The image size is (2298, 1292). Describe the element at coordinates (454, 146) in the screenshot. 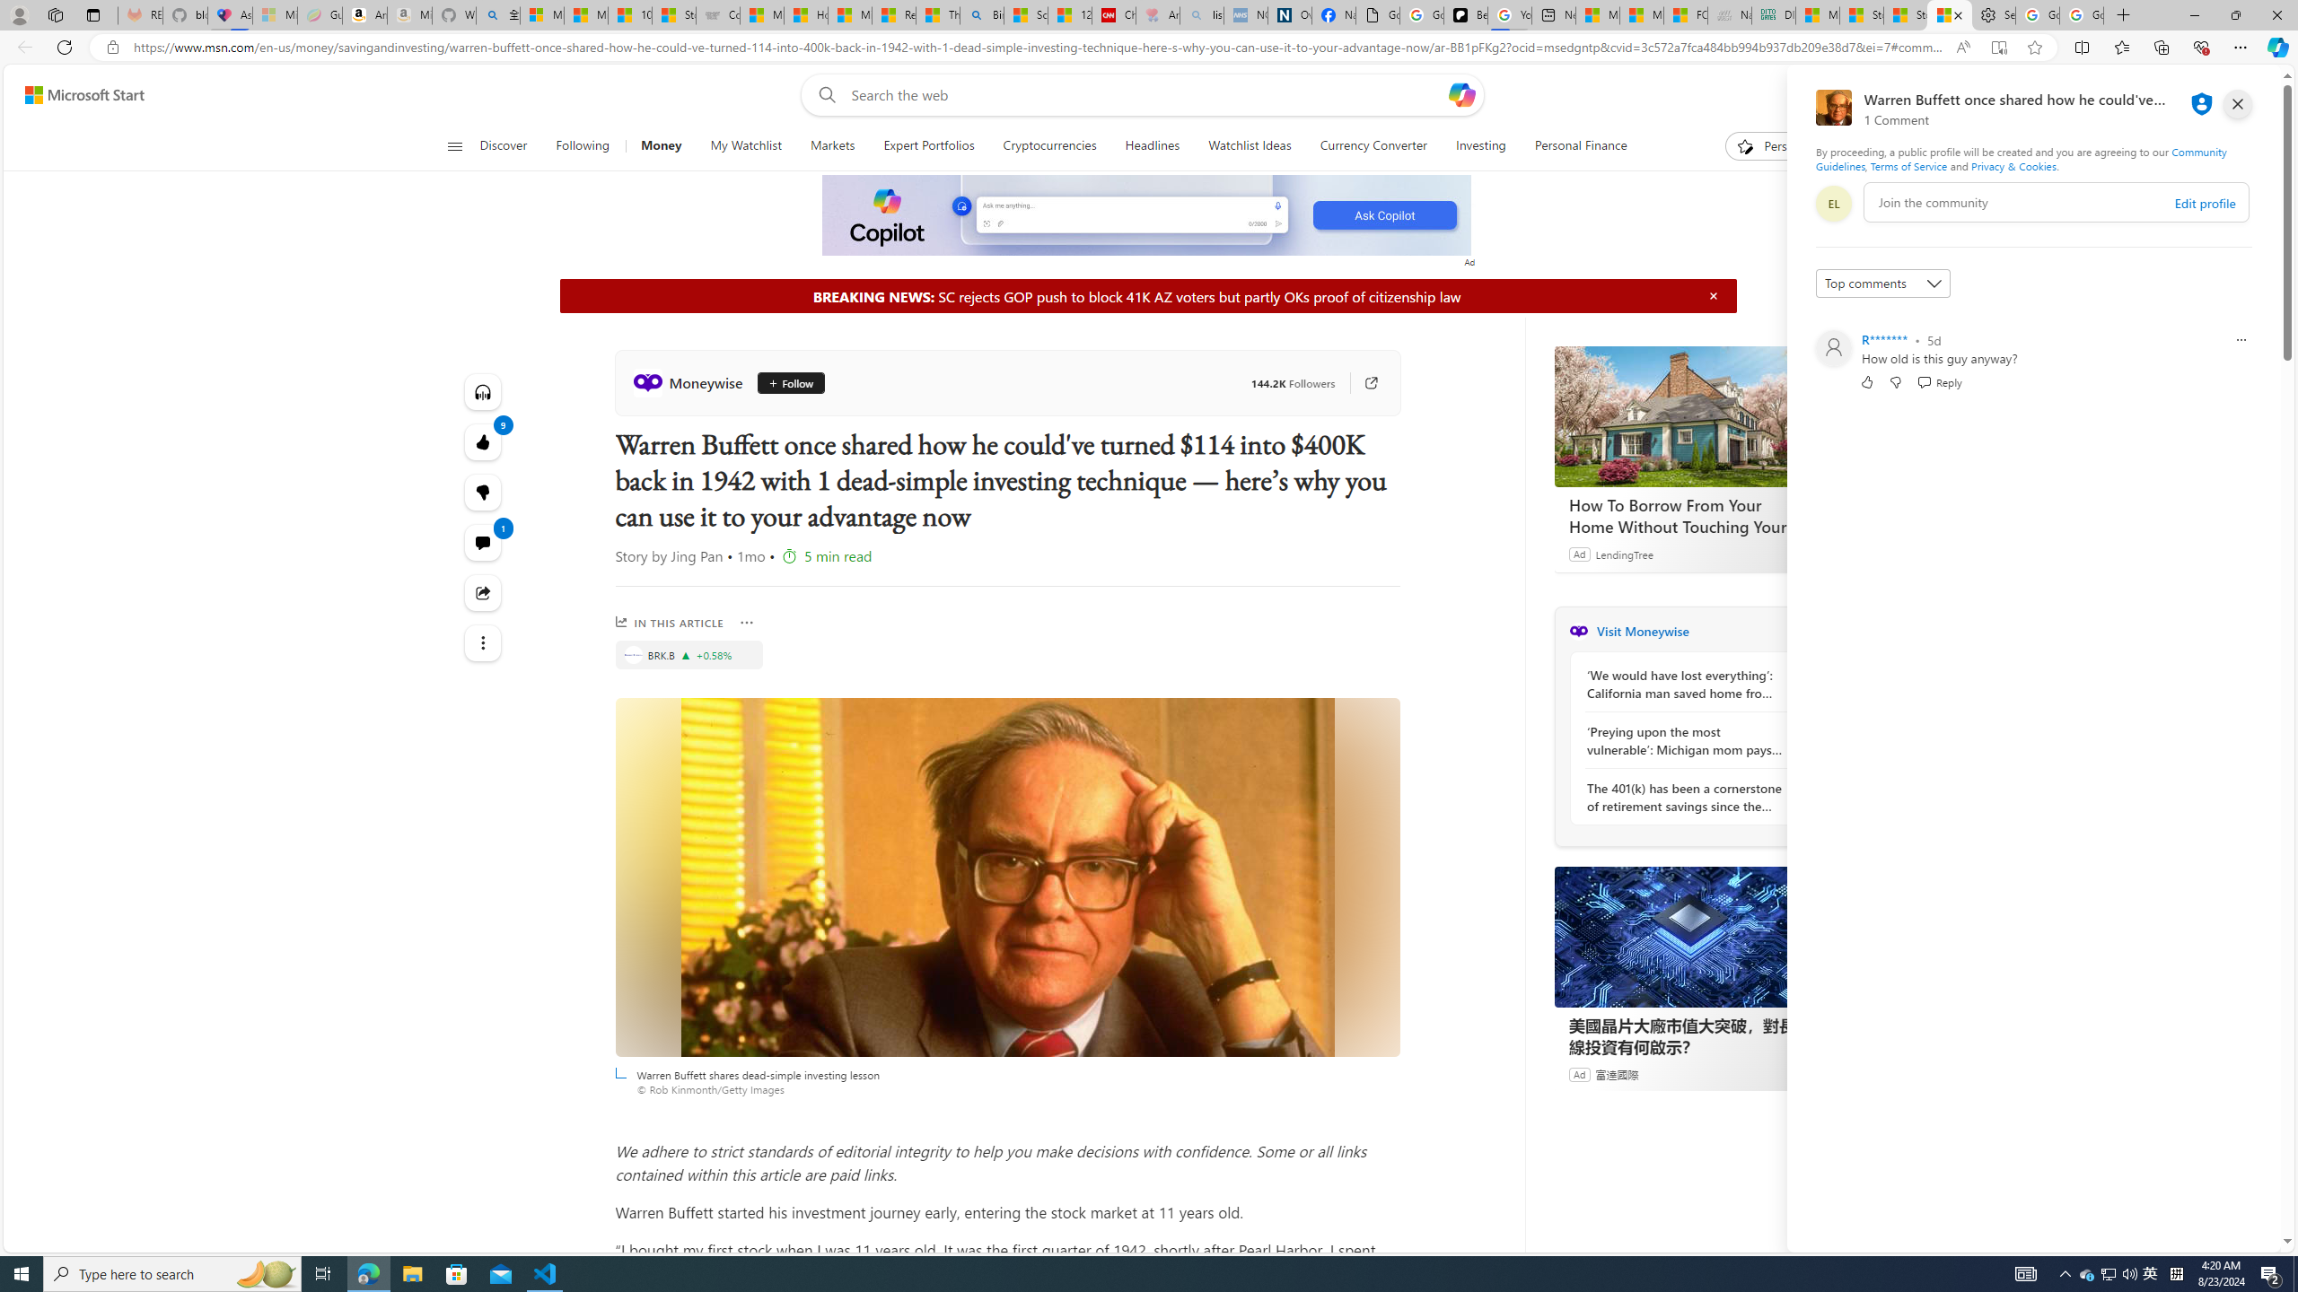

I see `Class: button-glyph` at that location.